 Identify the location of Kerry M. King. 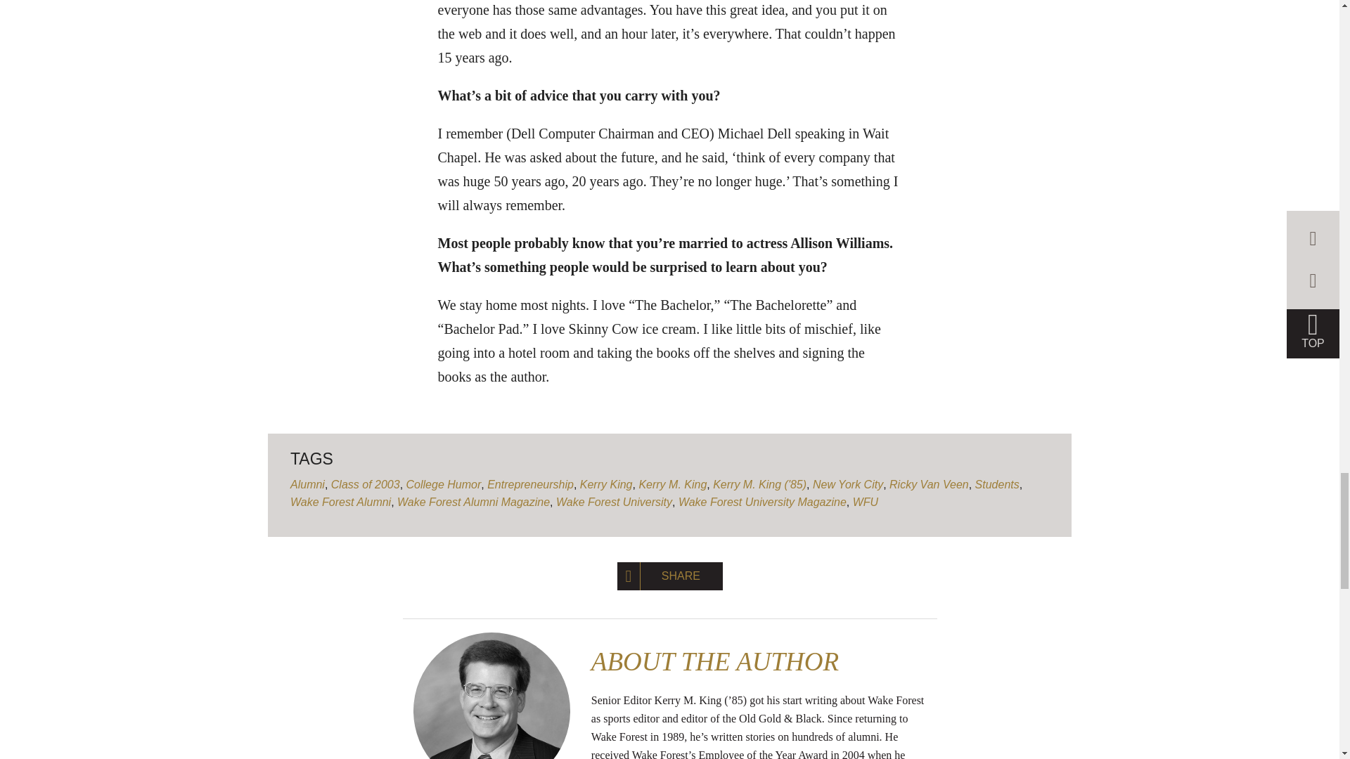
(672, 484).